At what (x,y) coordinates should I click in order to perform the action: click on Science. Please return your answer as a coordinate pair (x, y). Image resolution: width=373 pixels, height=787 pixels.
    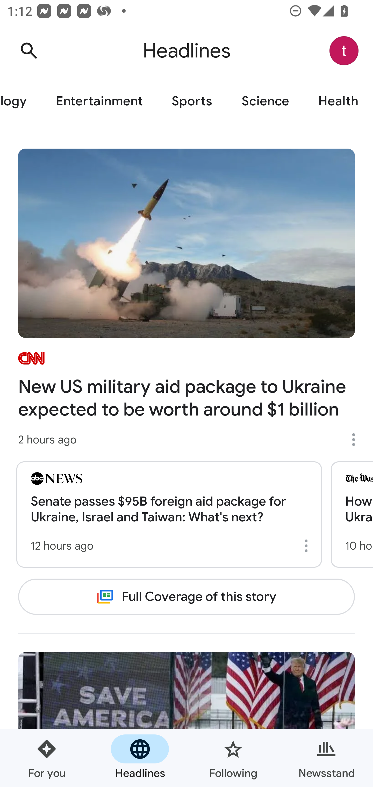
    Looking at the image, I should click on (265, 101).